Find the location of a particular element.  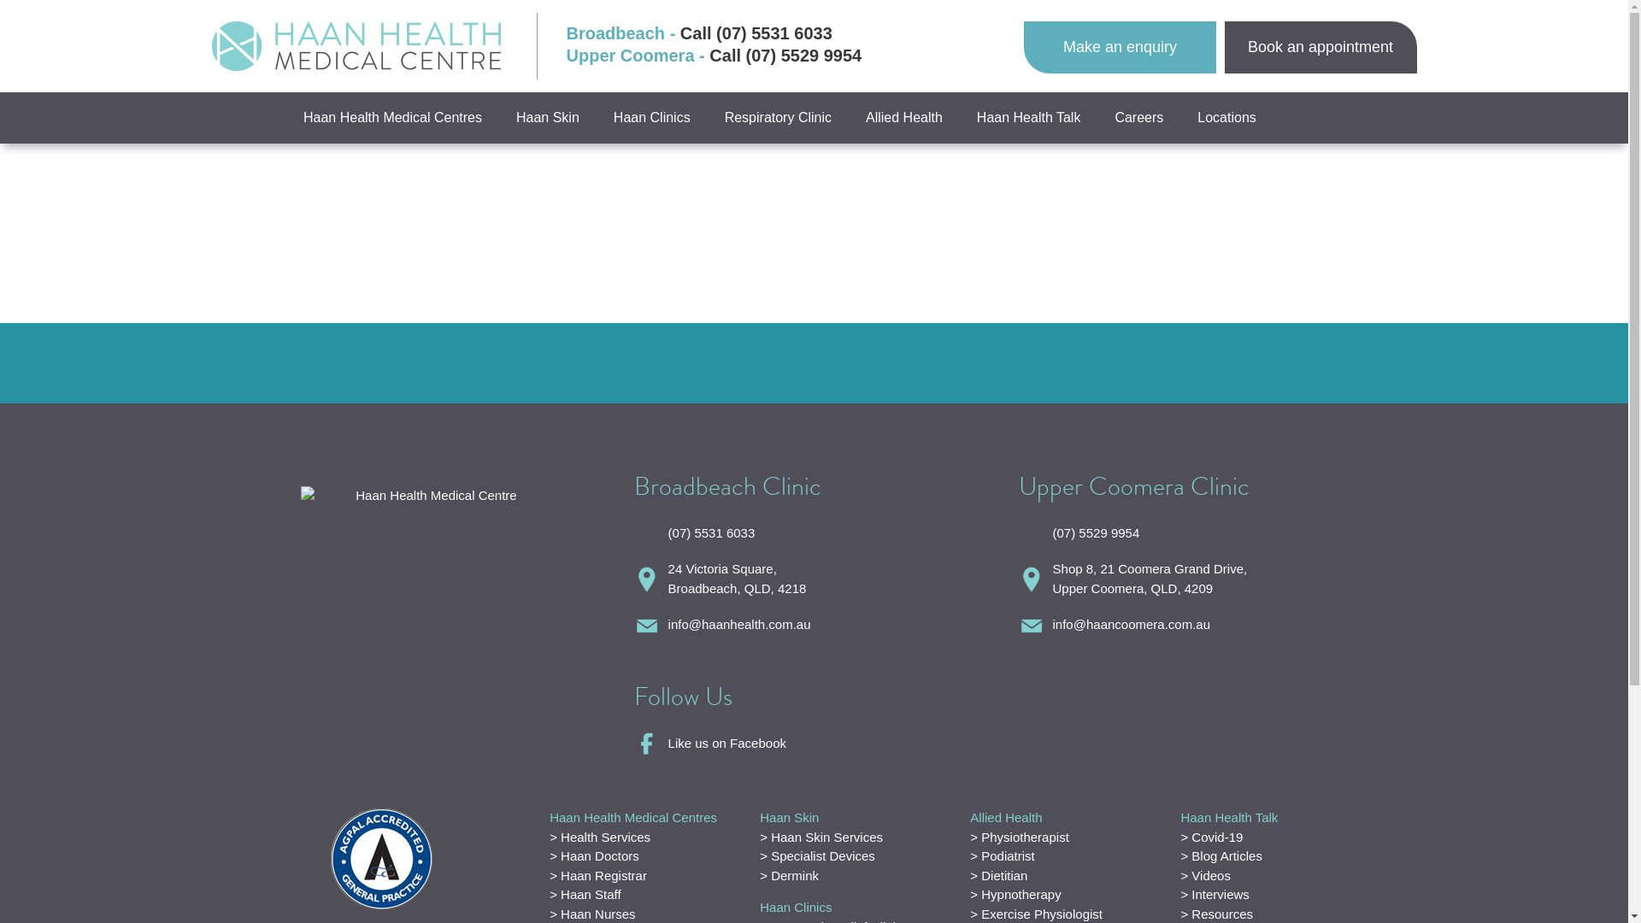

Dermink is located at coordinates (790, 875).